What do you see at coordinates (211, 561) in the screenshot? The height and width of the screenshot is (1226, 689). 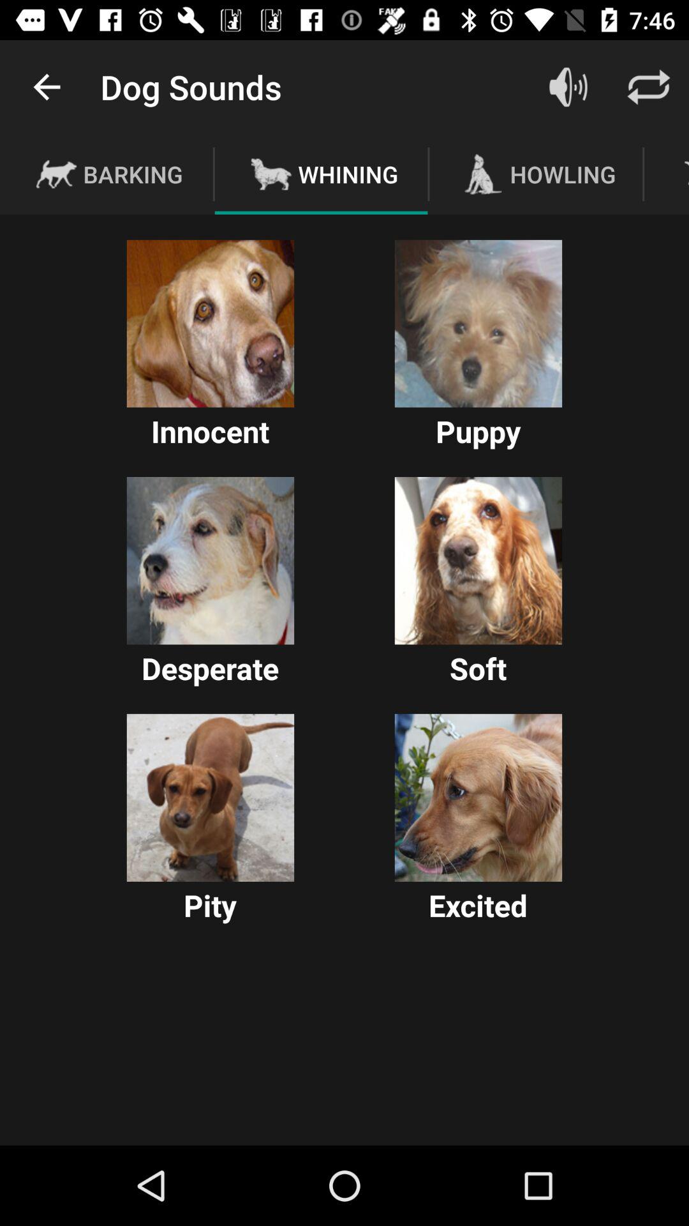 I see `select the desperate dog below the innocent dog and left to the soft dog` at bounding box center [211, 561].